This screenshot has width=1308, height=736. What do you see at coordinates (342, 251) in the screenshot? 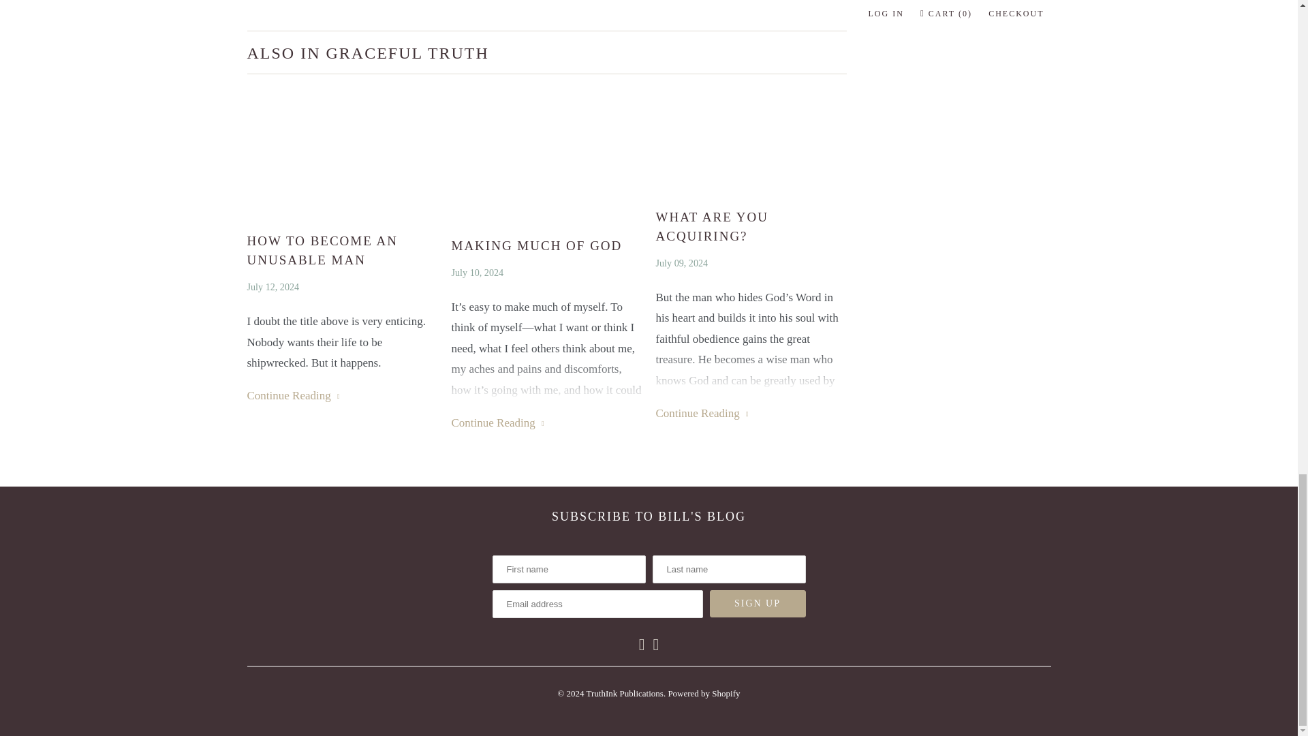
I see `HOW TO BECOME AN UNUSABLE MAN` at bounding box center [342, 251].